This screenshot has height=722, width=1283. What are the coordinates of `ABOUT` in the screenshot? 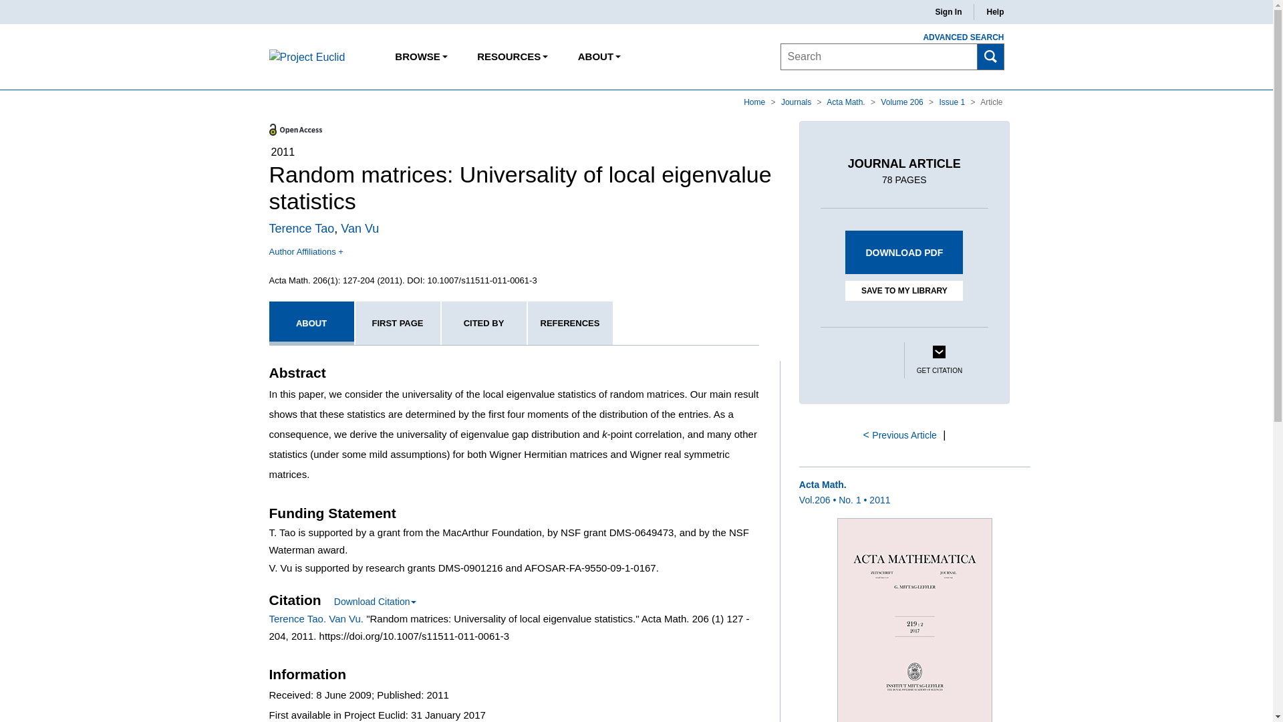 It's located at (599, 57).